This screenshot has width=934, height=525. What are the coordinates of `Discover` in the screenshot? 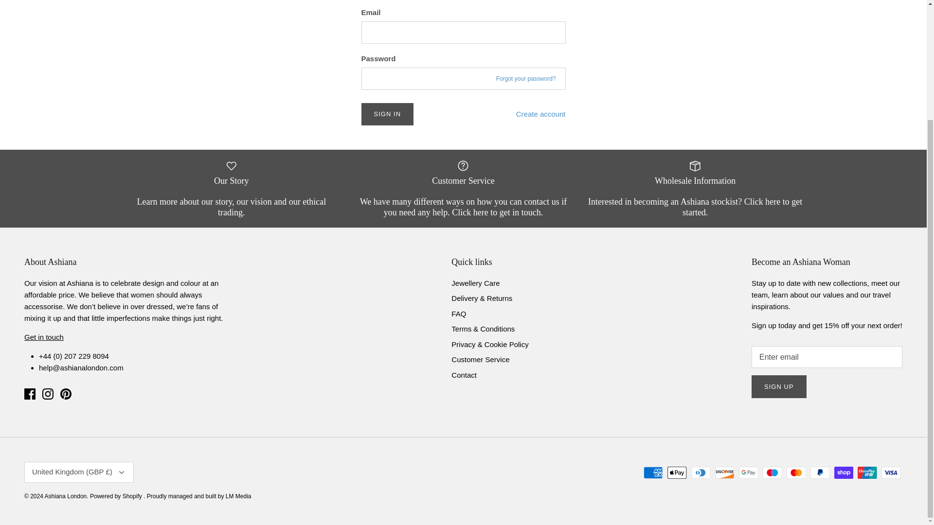 It's located at (725, 472).